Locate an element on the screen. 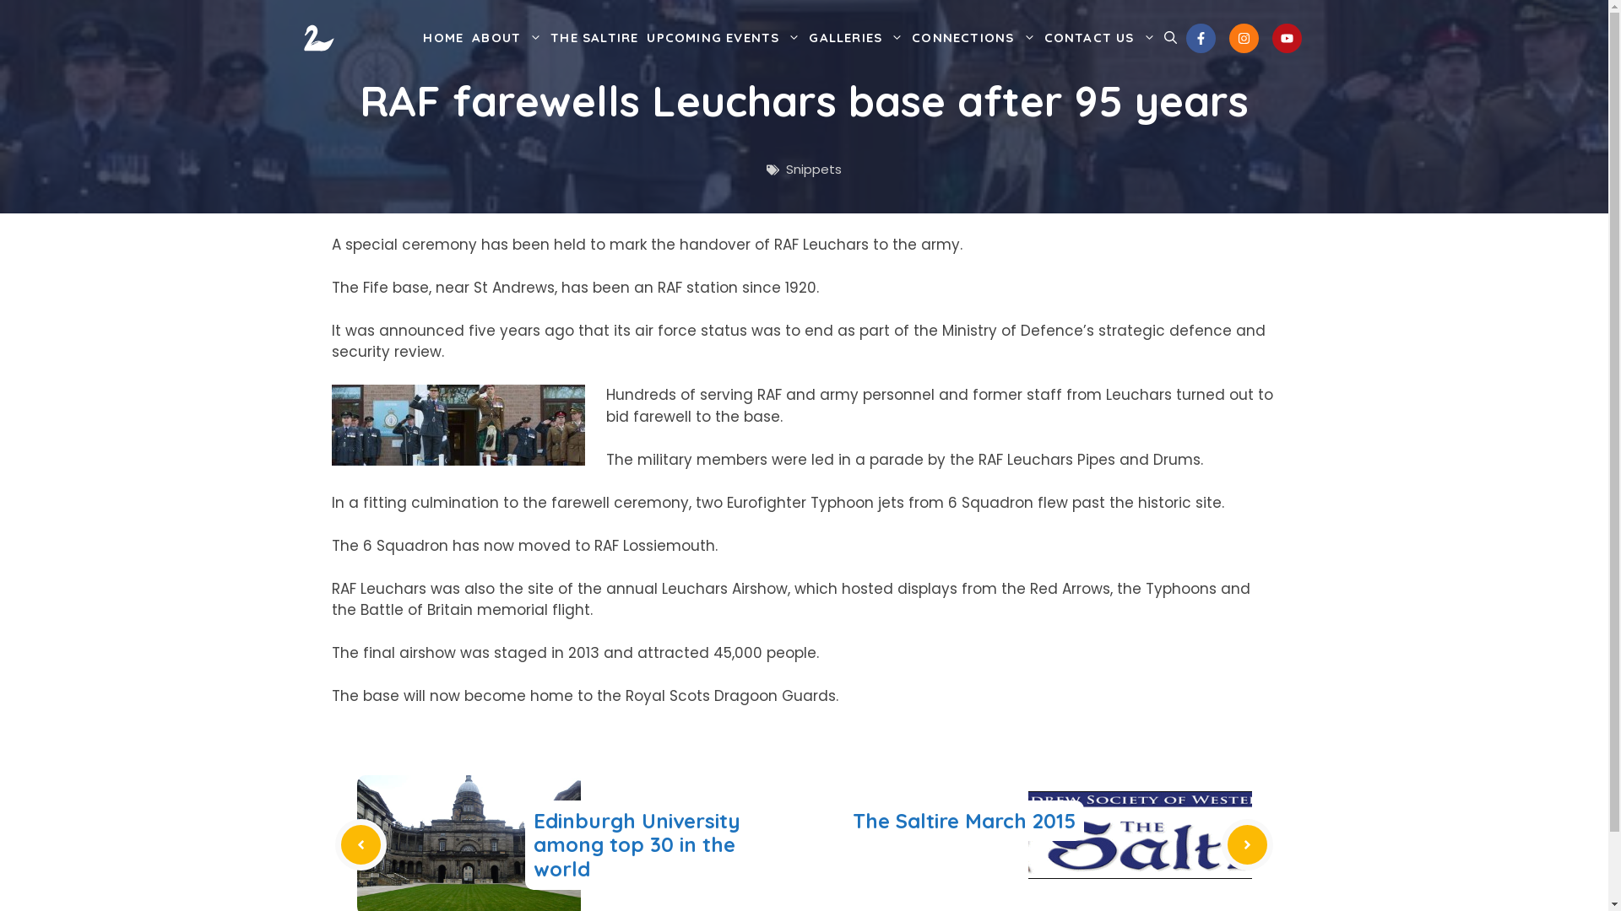 This screenshot has height=911, width=1621. THE SALTIRE is located at coordinates (594, 38).